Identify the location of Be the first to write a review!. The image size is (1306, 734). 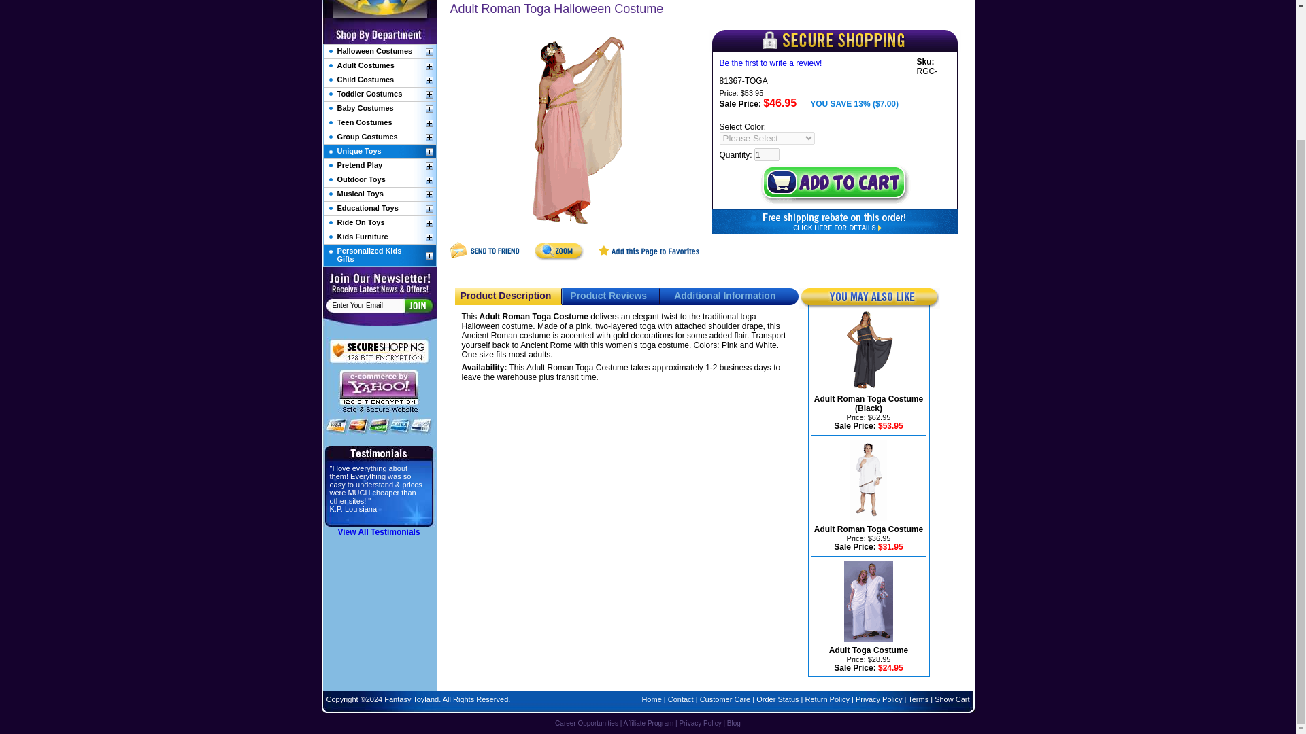
(771, 63).